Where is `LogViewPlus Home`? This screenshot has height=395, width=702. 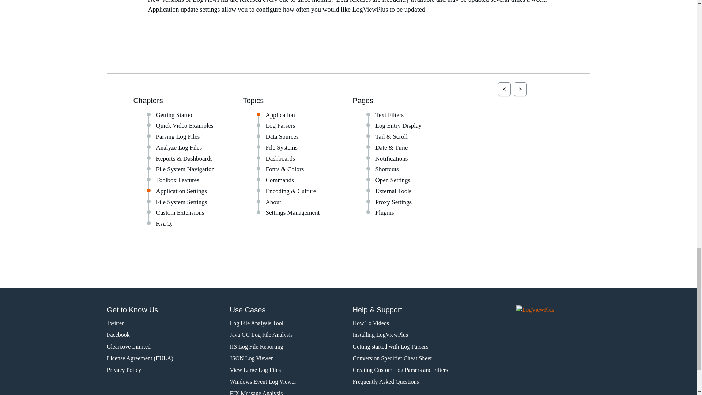
LogViewPlus Home is located at coordinates (553, 312).